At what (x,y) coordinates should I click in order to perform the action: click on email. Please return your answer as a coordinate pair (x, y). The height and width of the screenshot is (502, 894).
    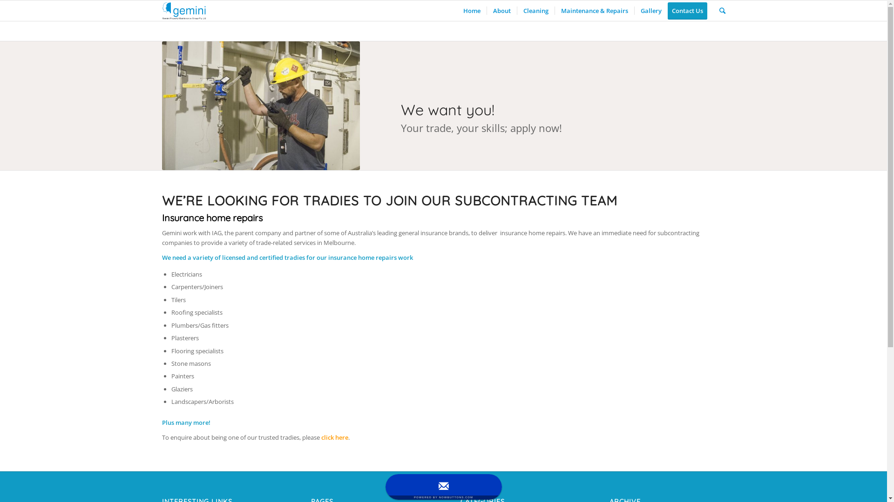
    Looking at the image, I should click on (444, 487).